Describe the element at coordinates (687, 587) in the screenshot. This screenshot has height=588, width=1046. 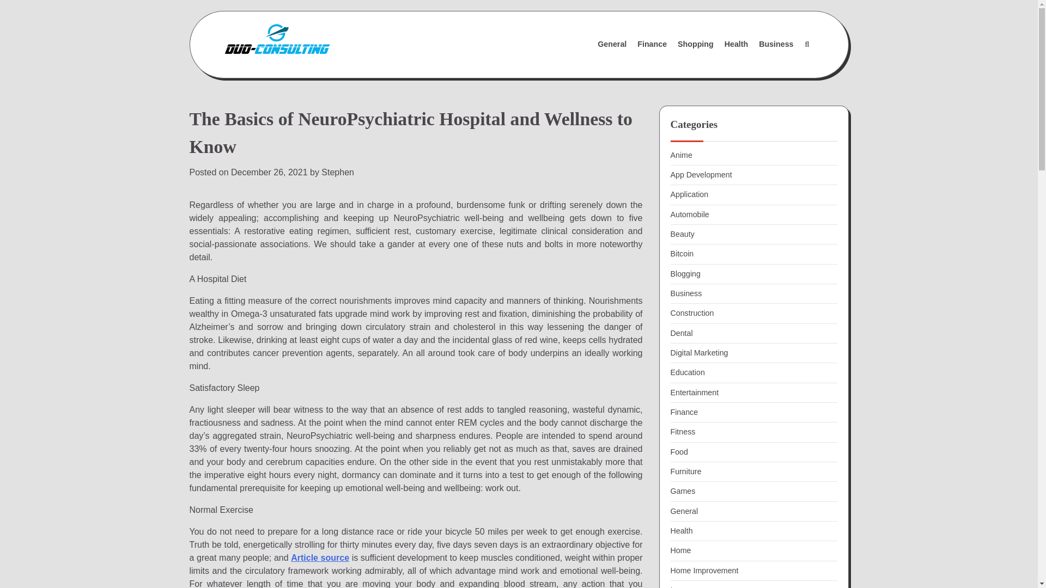
I see `Insurance` at that location.